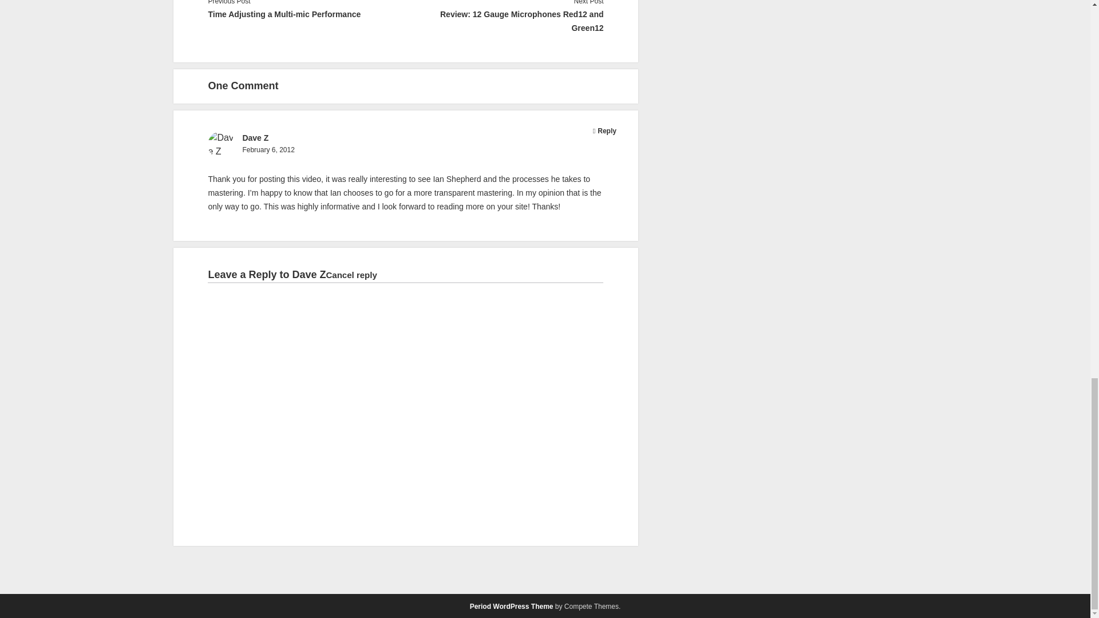  I want to click on Period WordPress Theme, so click(512, 607).